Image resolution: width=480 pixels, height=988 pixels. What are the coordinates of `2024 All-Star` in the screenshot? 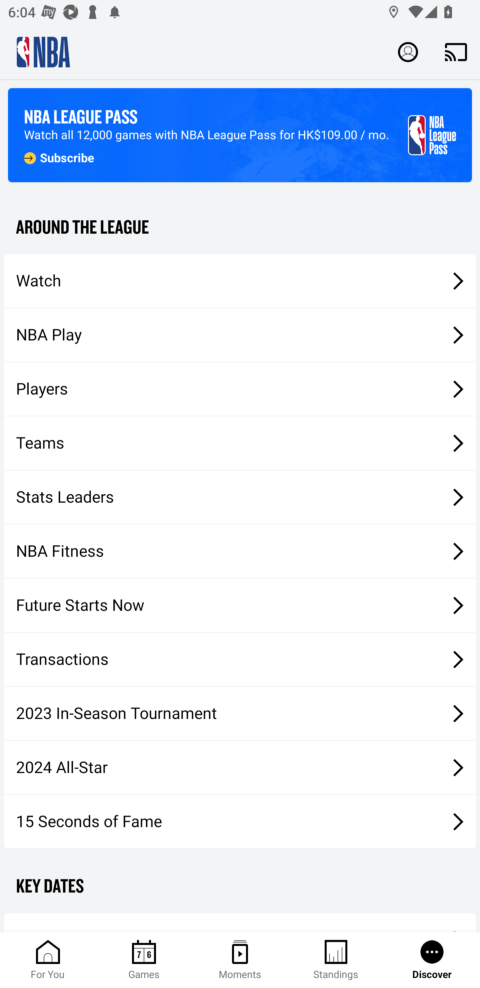 It's located at (240, 768).